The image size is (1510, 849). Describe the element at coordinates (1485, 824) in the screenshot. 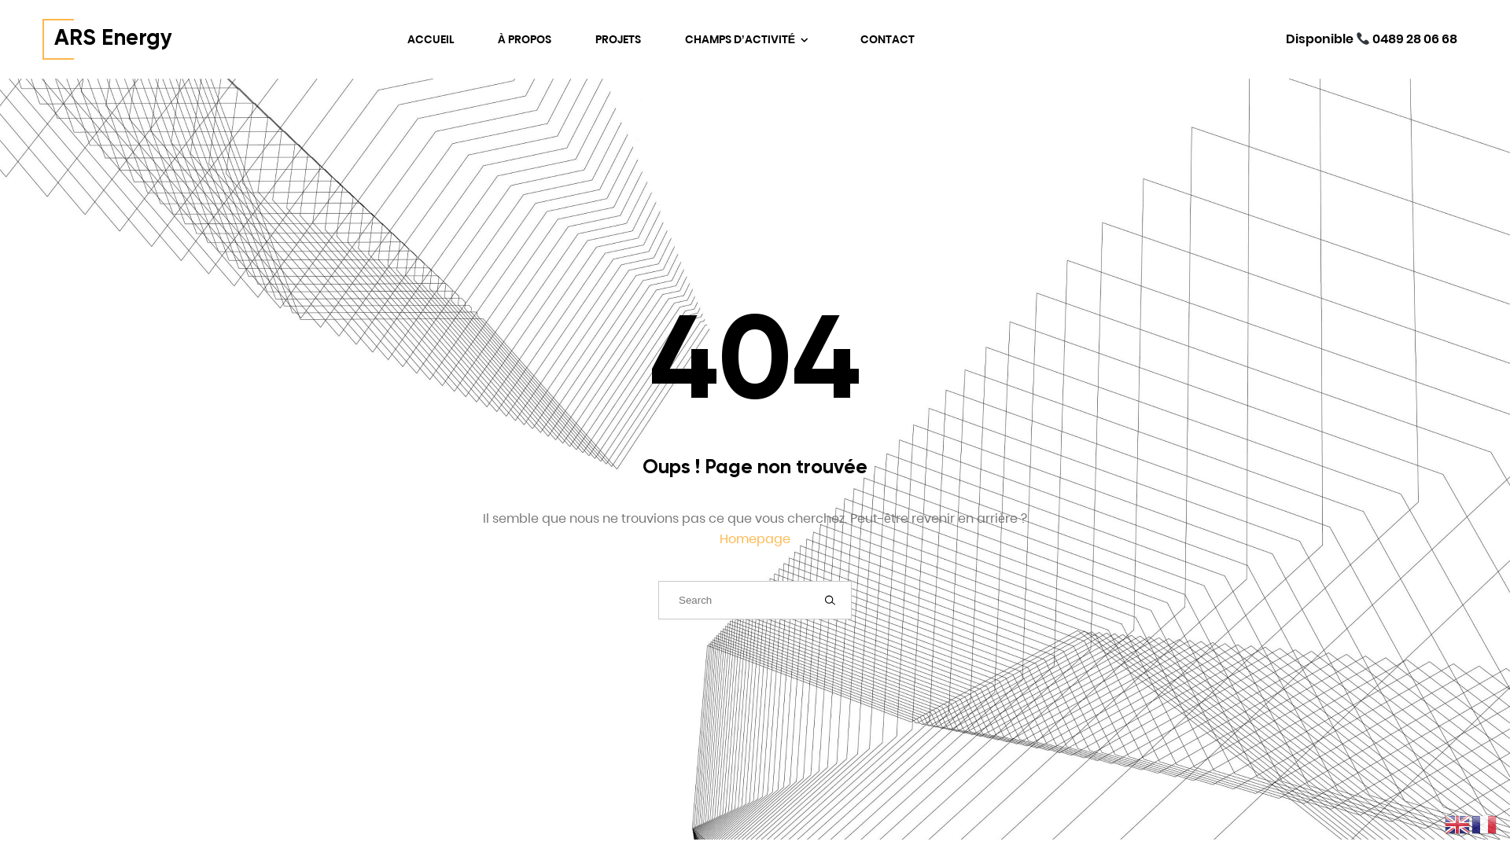

I see `French` at that location.